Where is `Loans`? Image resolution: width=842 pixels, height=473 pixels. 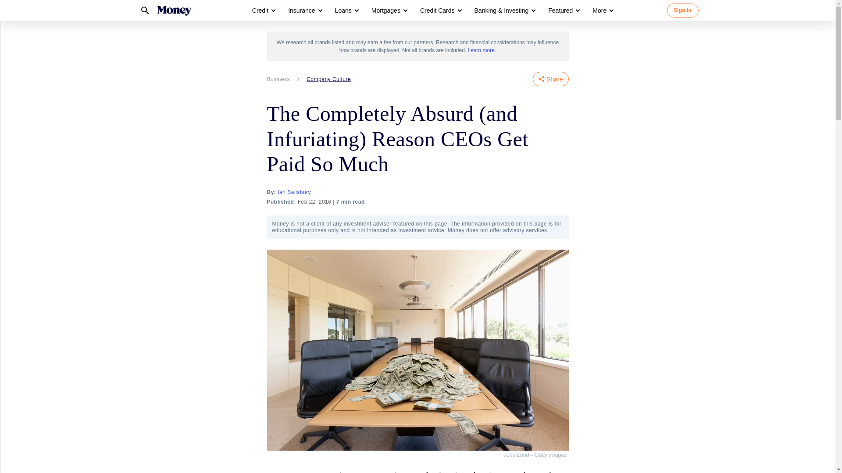 Loans is located at coordinates (343, 11).